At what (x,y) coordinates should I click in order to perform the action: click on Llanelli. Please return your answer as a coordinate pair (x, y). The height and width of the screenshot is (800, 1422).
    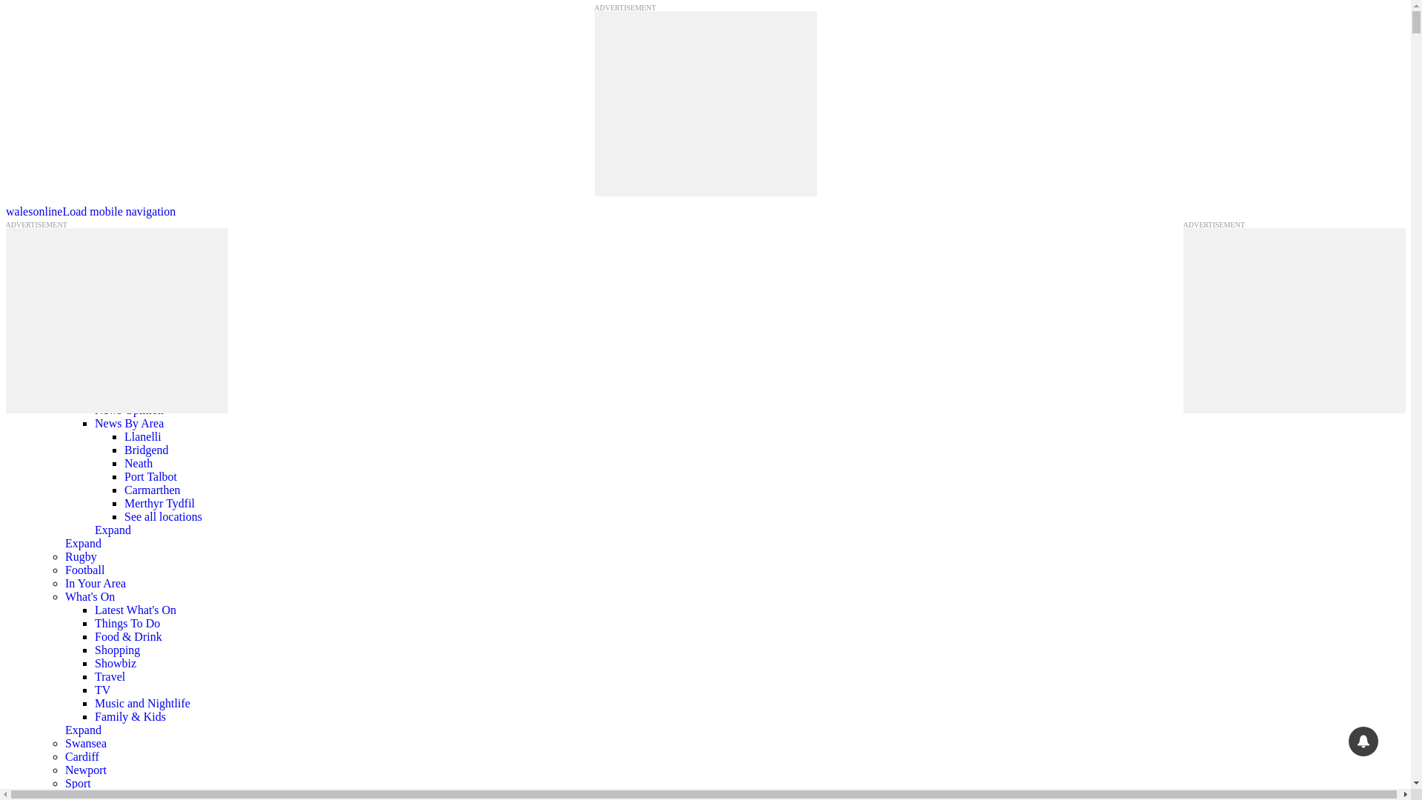
    Looking at the image, I should click on (143, 437).